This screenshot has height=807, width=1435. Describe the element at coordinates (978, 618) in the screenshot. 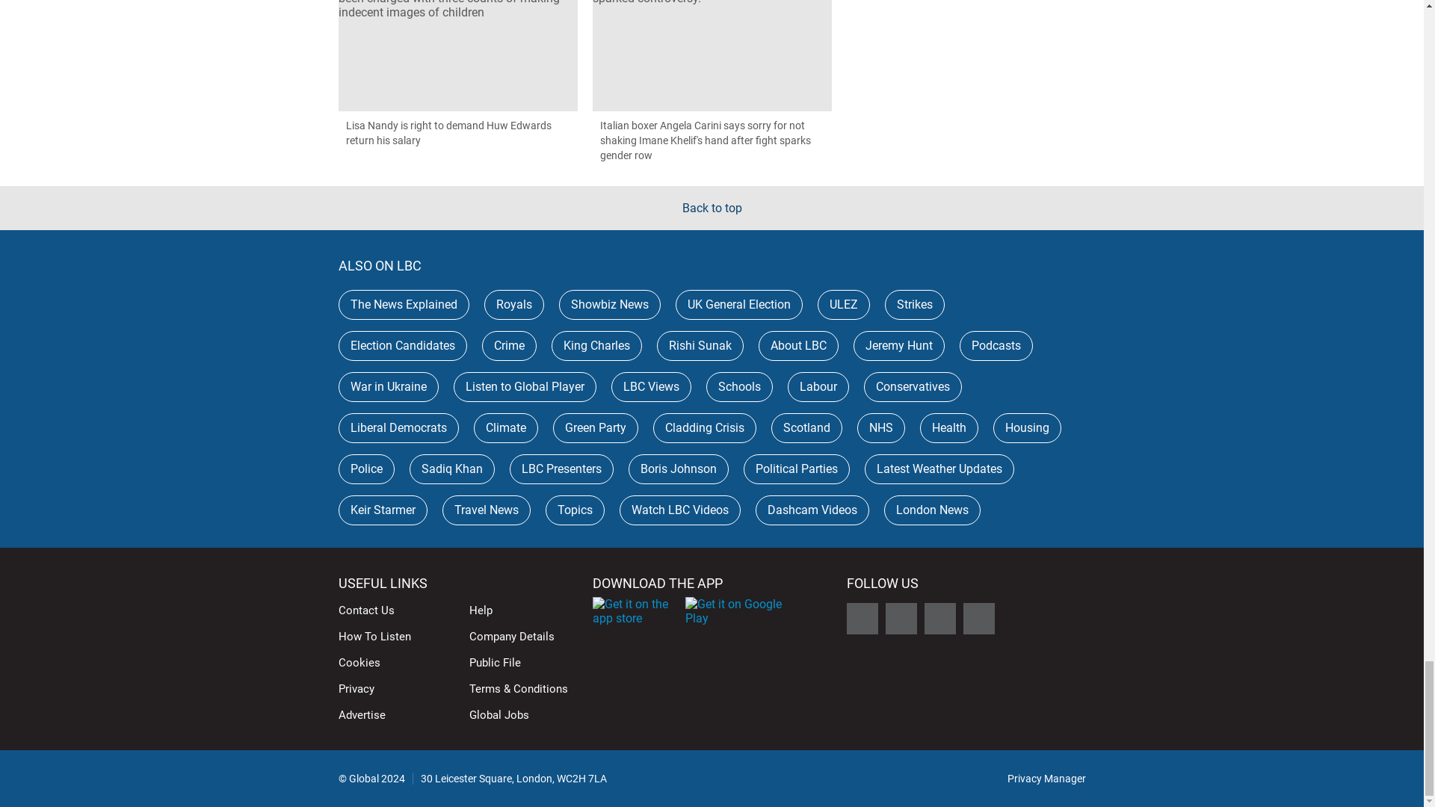

I see `Follow LBC on Youtube` at that location.